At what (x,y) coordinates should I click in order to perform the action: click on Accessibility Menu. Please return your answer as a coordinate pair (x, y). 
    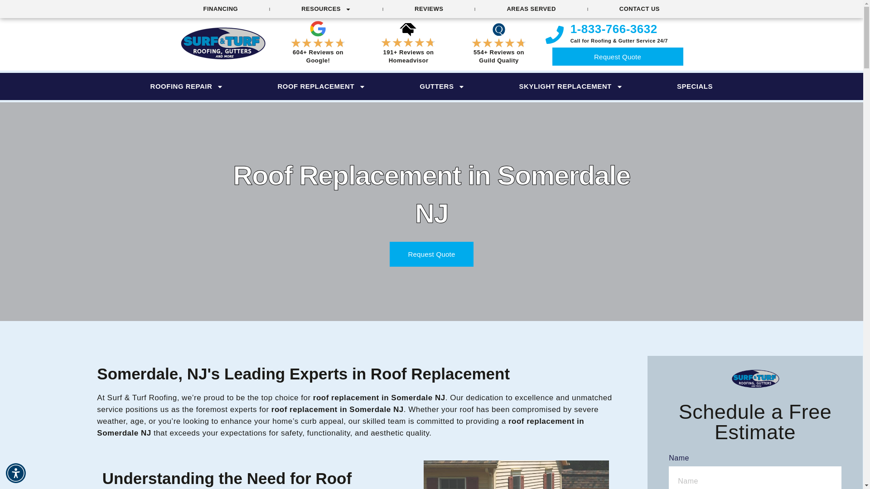
    Looking at the image, I should click on (16, 473).